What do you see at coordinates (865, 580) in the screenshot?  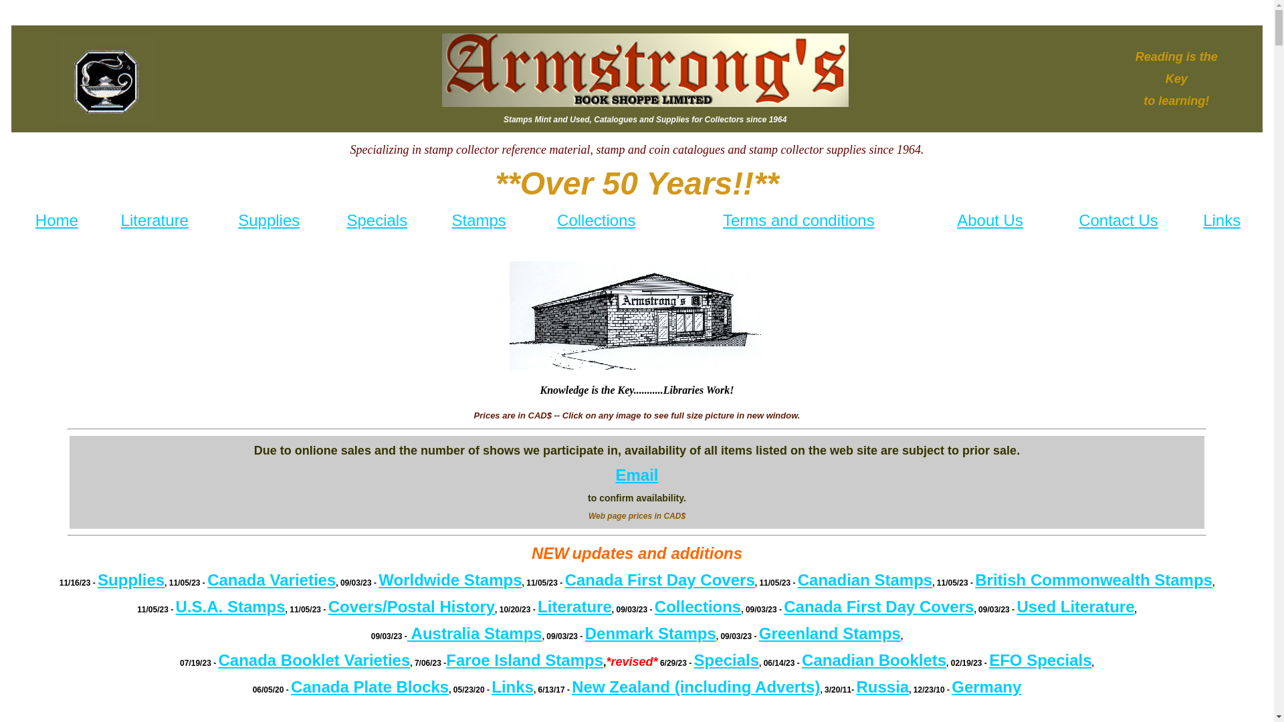 I see `Canadian Stamps` at bounding box center [865, 580].